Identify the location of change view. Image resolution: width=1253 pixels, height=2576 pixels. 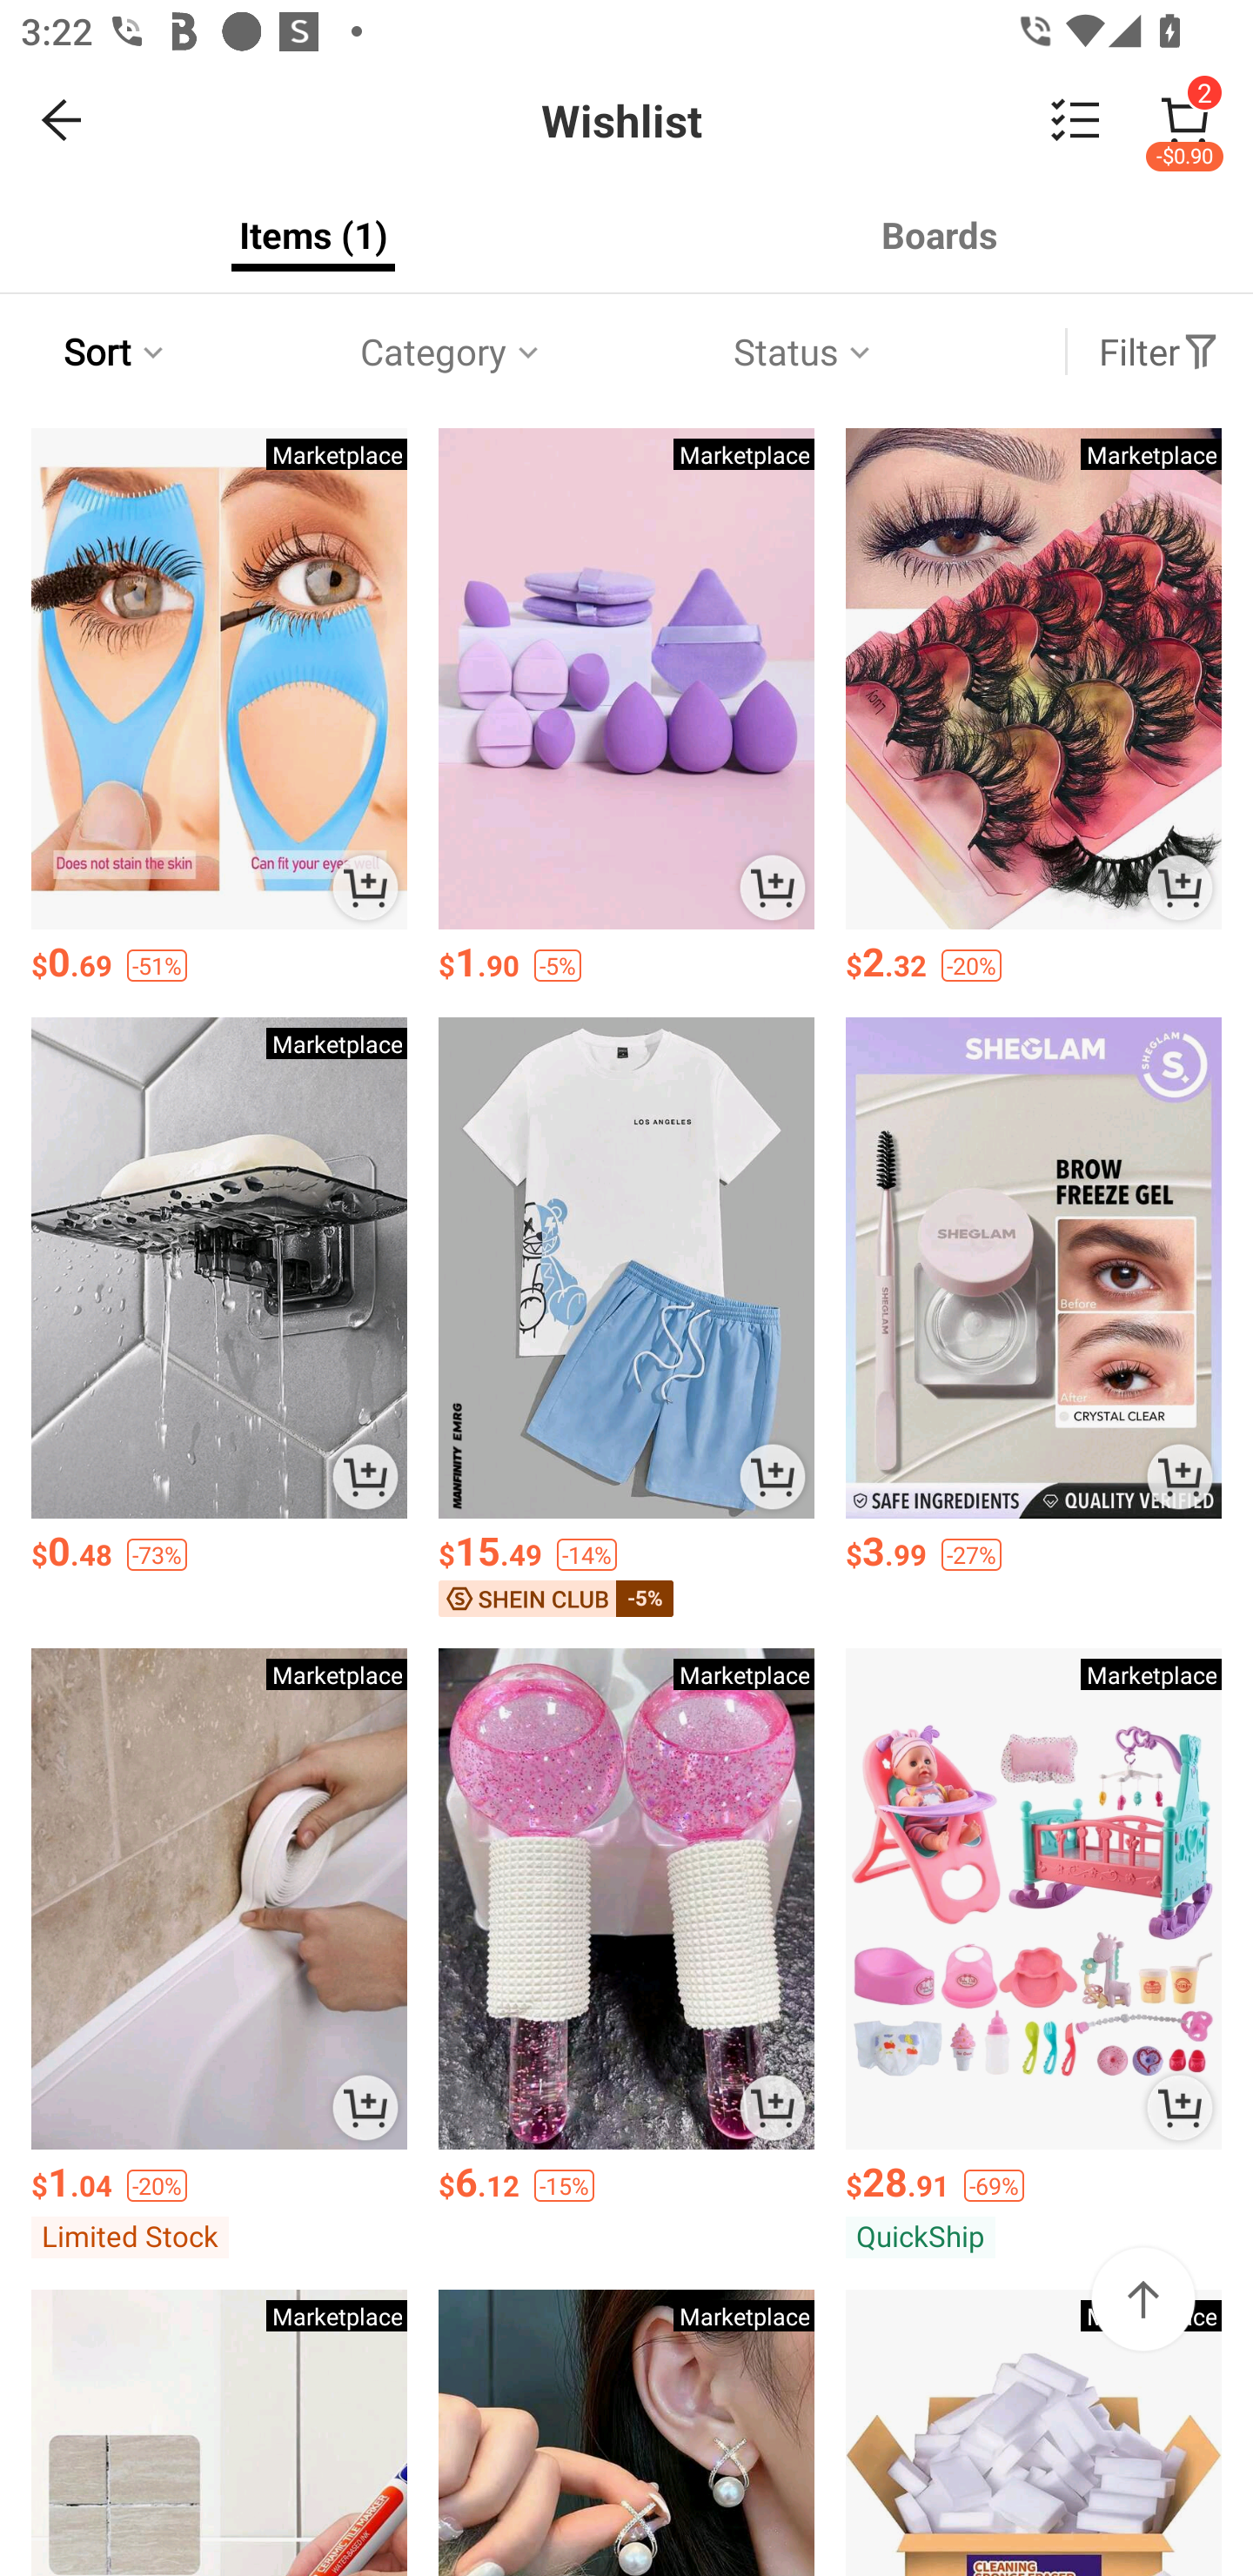
(1075, 119).